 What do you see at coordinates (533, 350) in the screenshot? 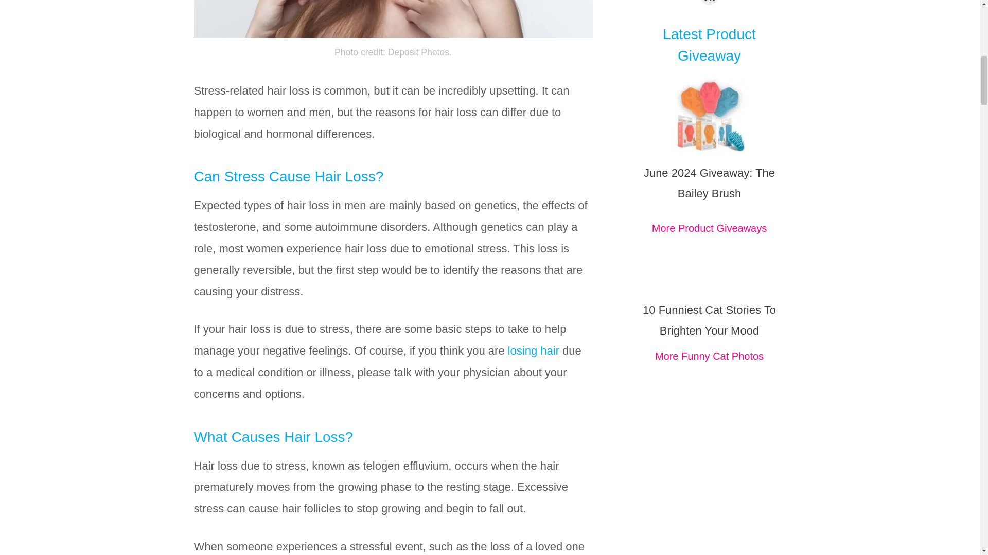
I see `losing hair` at bounding box center [533, 350].